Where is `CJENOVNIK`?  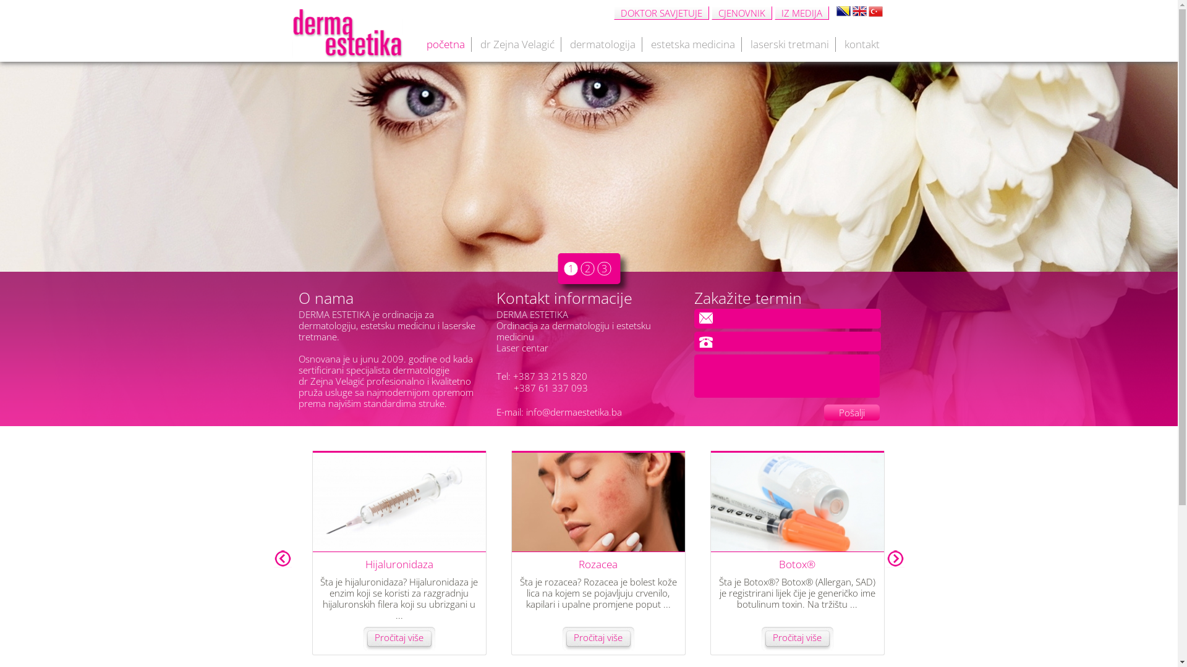 CJENOVNIK is located at coordinates (741, 13).